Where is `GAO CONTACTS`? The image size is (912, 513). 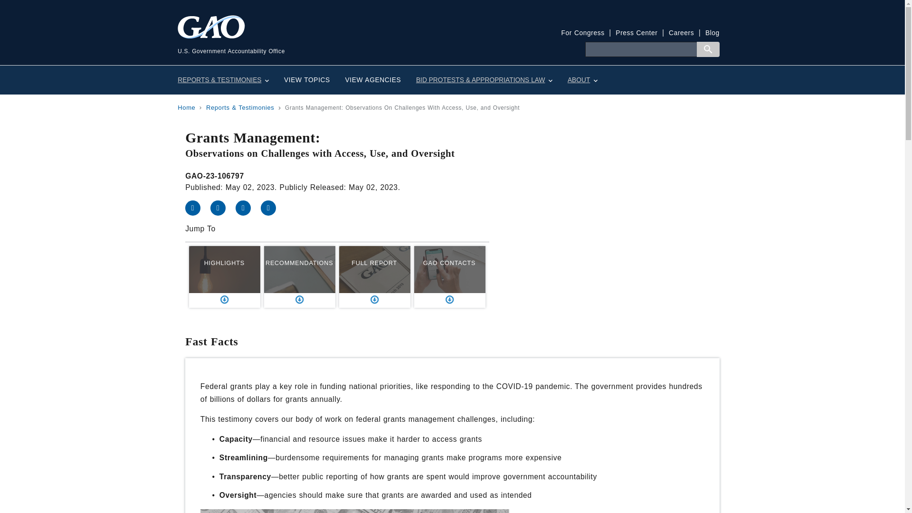 GAO CONTACTS is located at coordinates (449, 277).